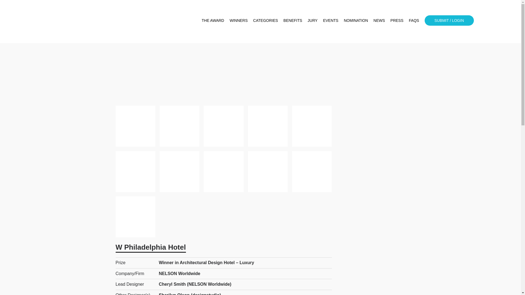 The image size is (525, 295). What do you see at coordinates (330, 20) in the screenshot?
I see `EVENTS` at bounding box center [330, 20].